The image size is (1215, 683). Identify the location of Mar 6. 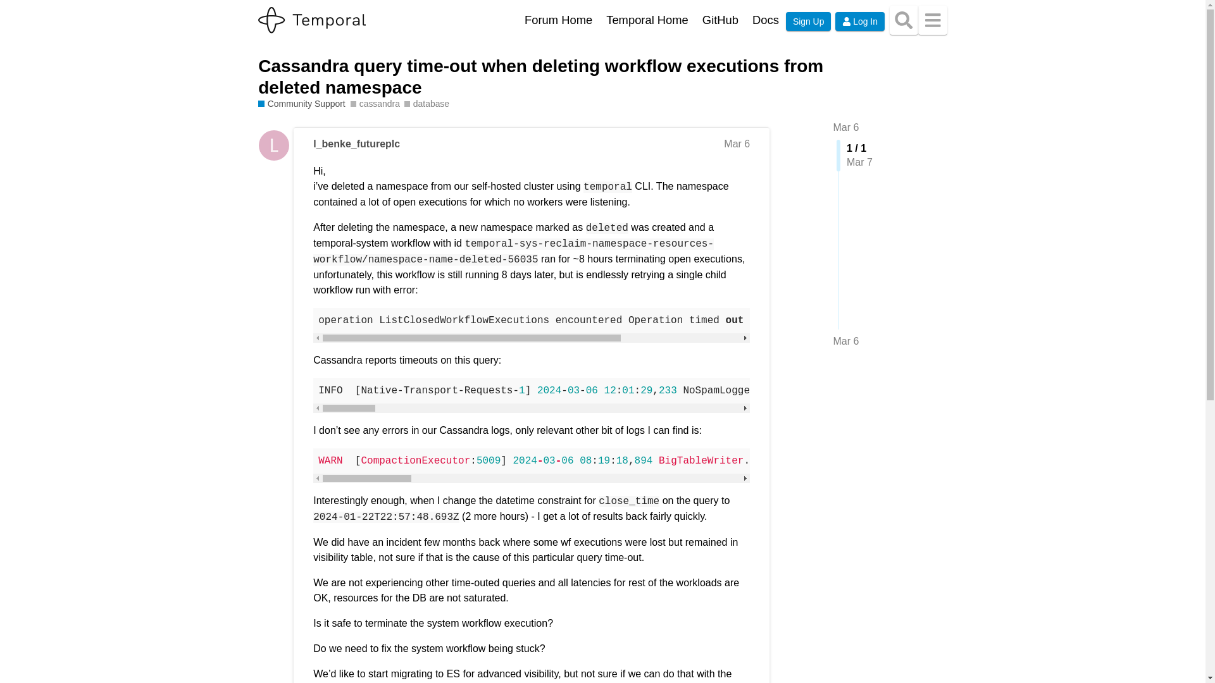
(845, 127).